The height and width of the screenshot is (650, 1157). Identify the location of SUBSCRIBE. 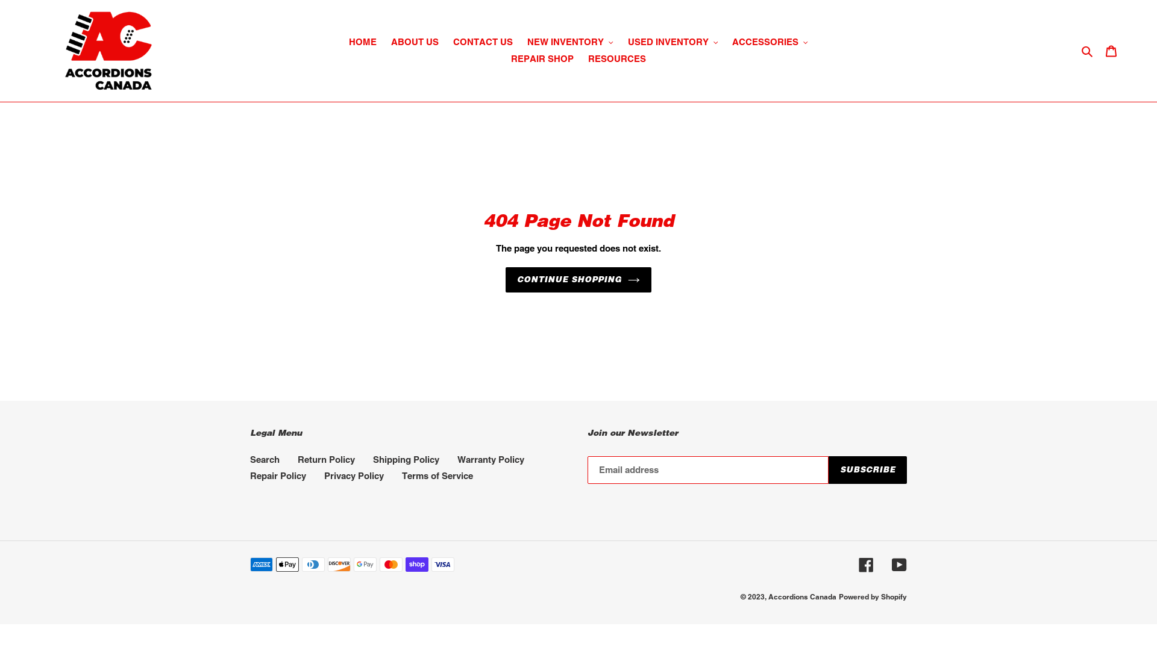
(868, 469).